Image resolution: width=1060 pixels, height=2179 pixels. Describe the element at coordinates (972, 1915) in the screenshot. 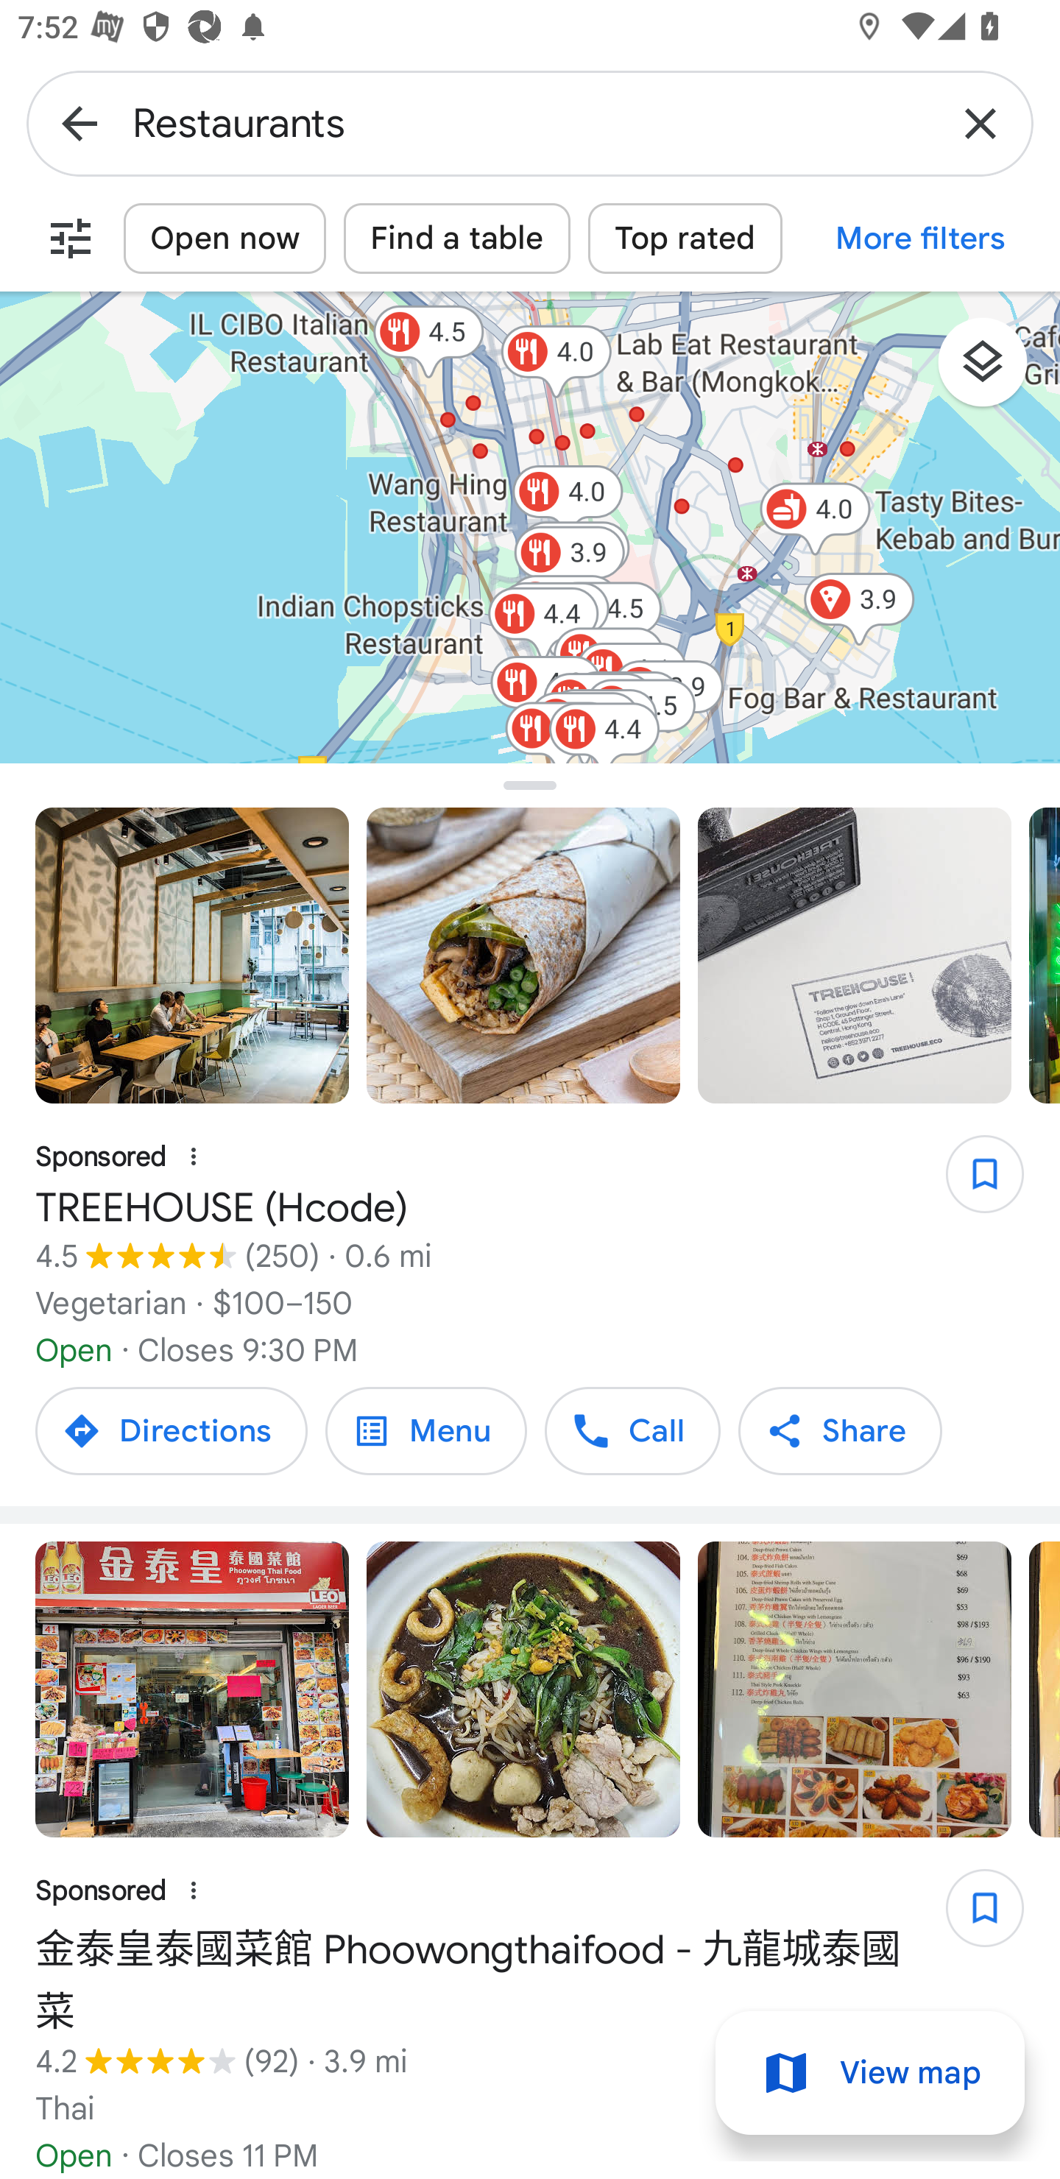

I see `Save 金泰皇泰國菜館 Phoowongthaifood - 九龍城泰國菜 to lists` at that location.